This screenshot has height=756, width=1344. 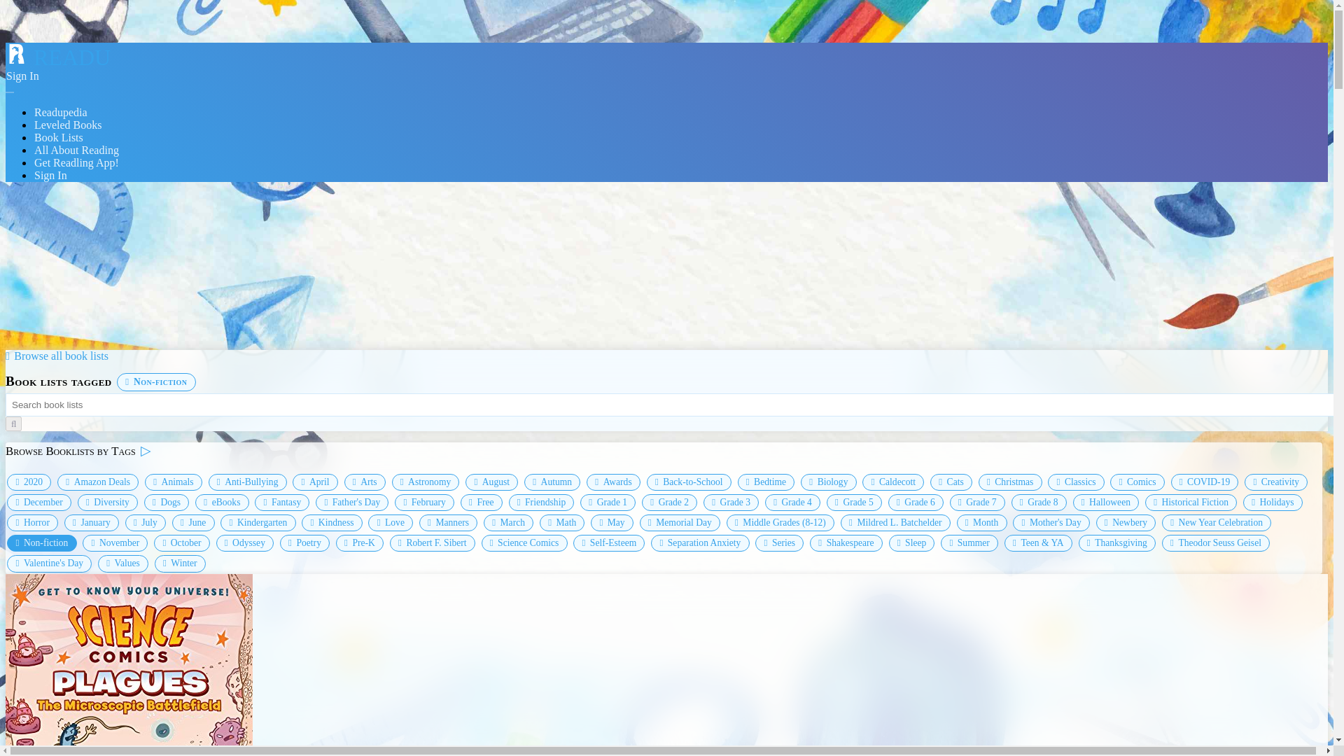 I want to click on Sign In, so click(x=50, y=175).